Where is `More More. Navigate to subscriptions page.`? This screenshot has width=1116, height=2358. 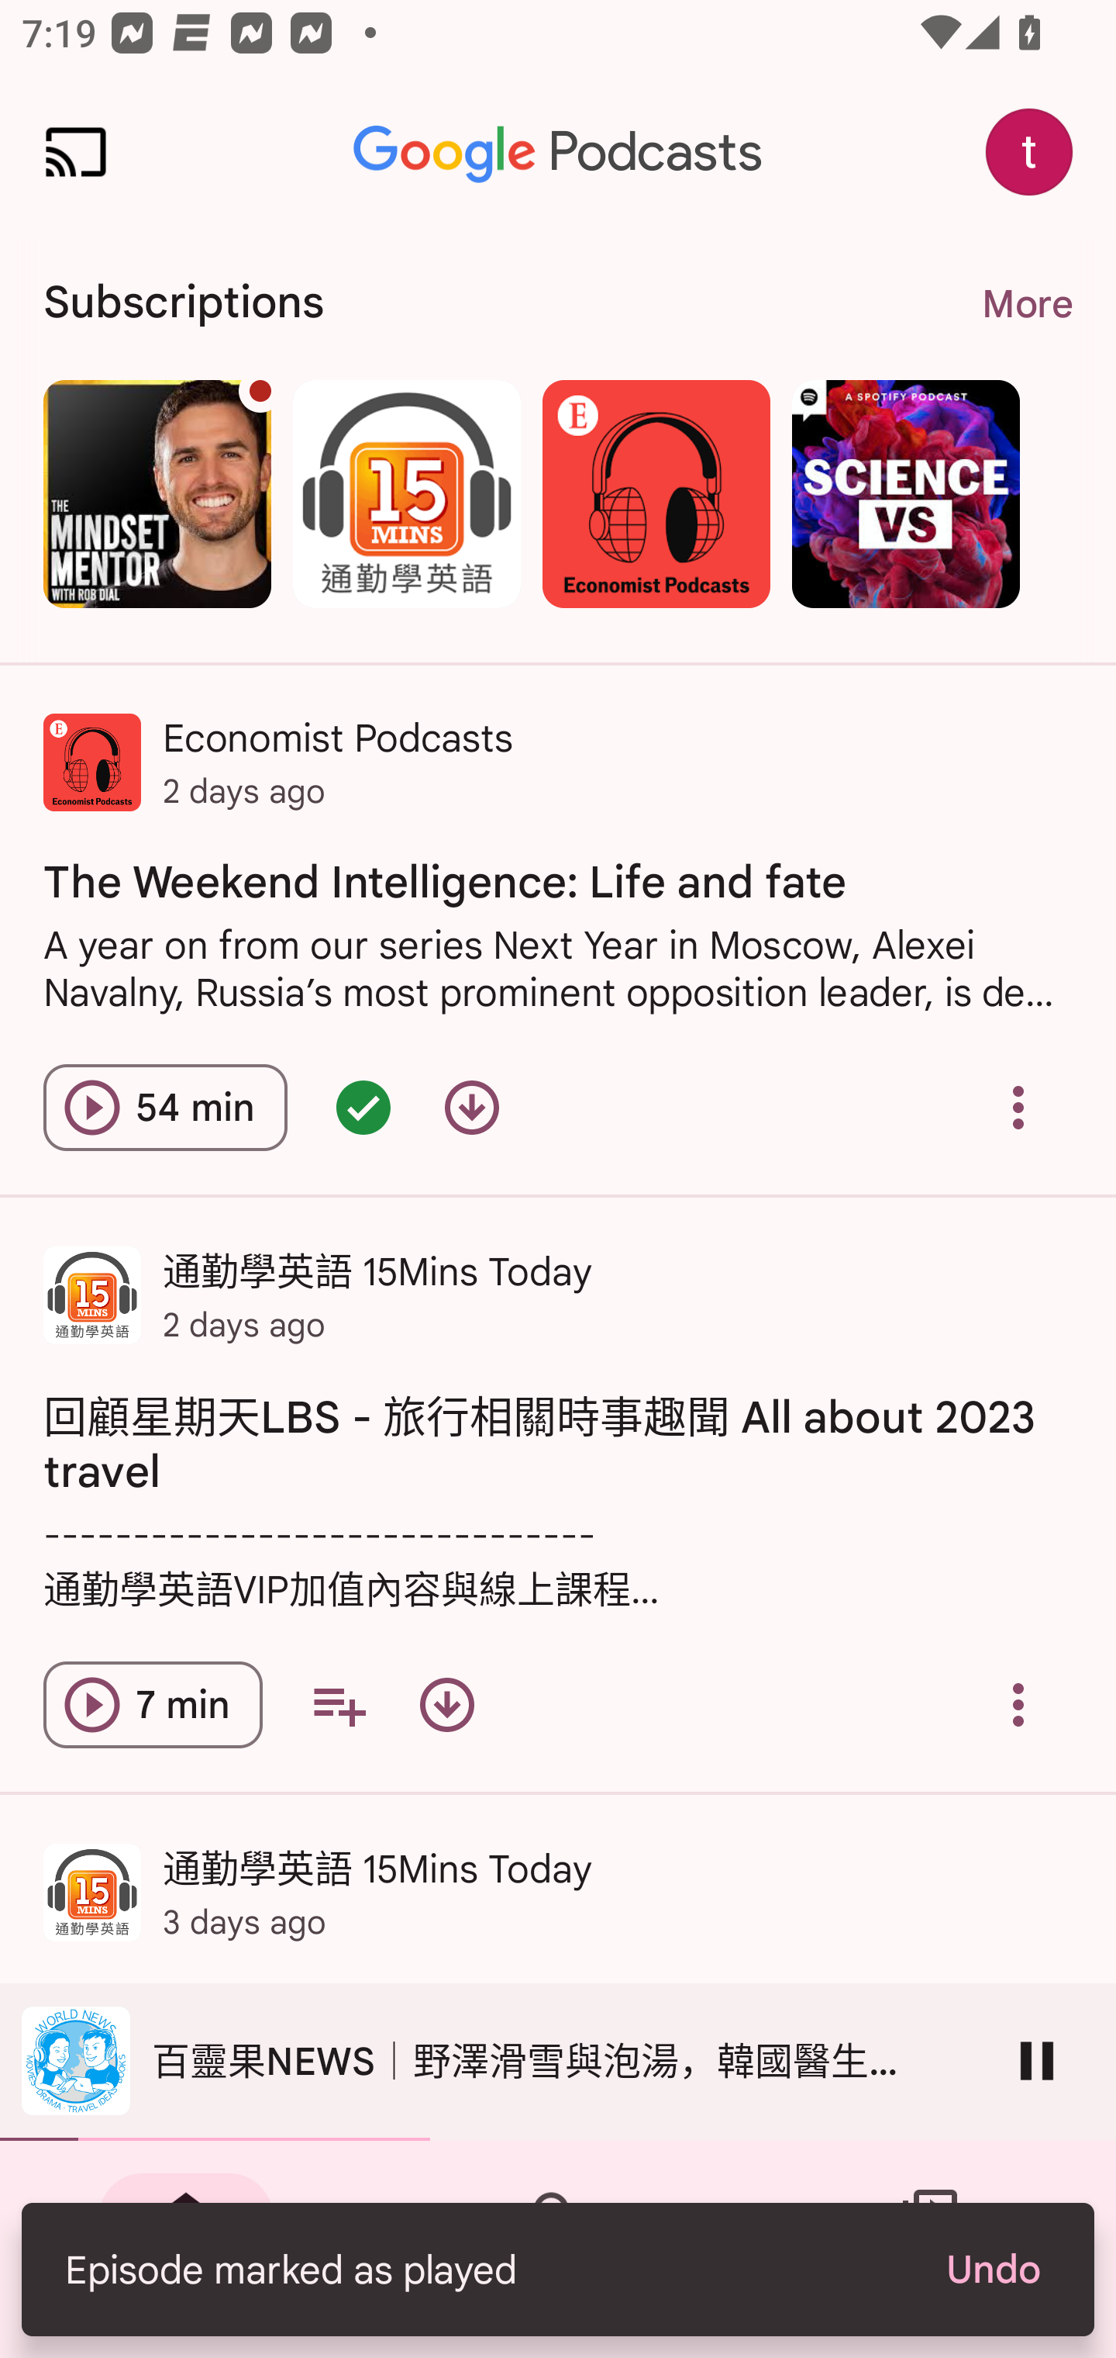 More More. Navigate to subscriptions page. is located at coordinates (1026, 304).